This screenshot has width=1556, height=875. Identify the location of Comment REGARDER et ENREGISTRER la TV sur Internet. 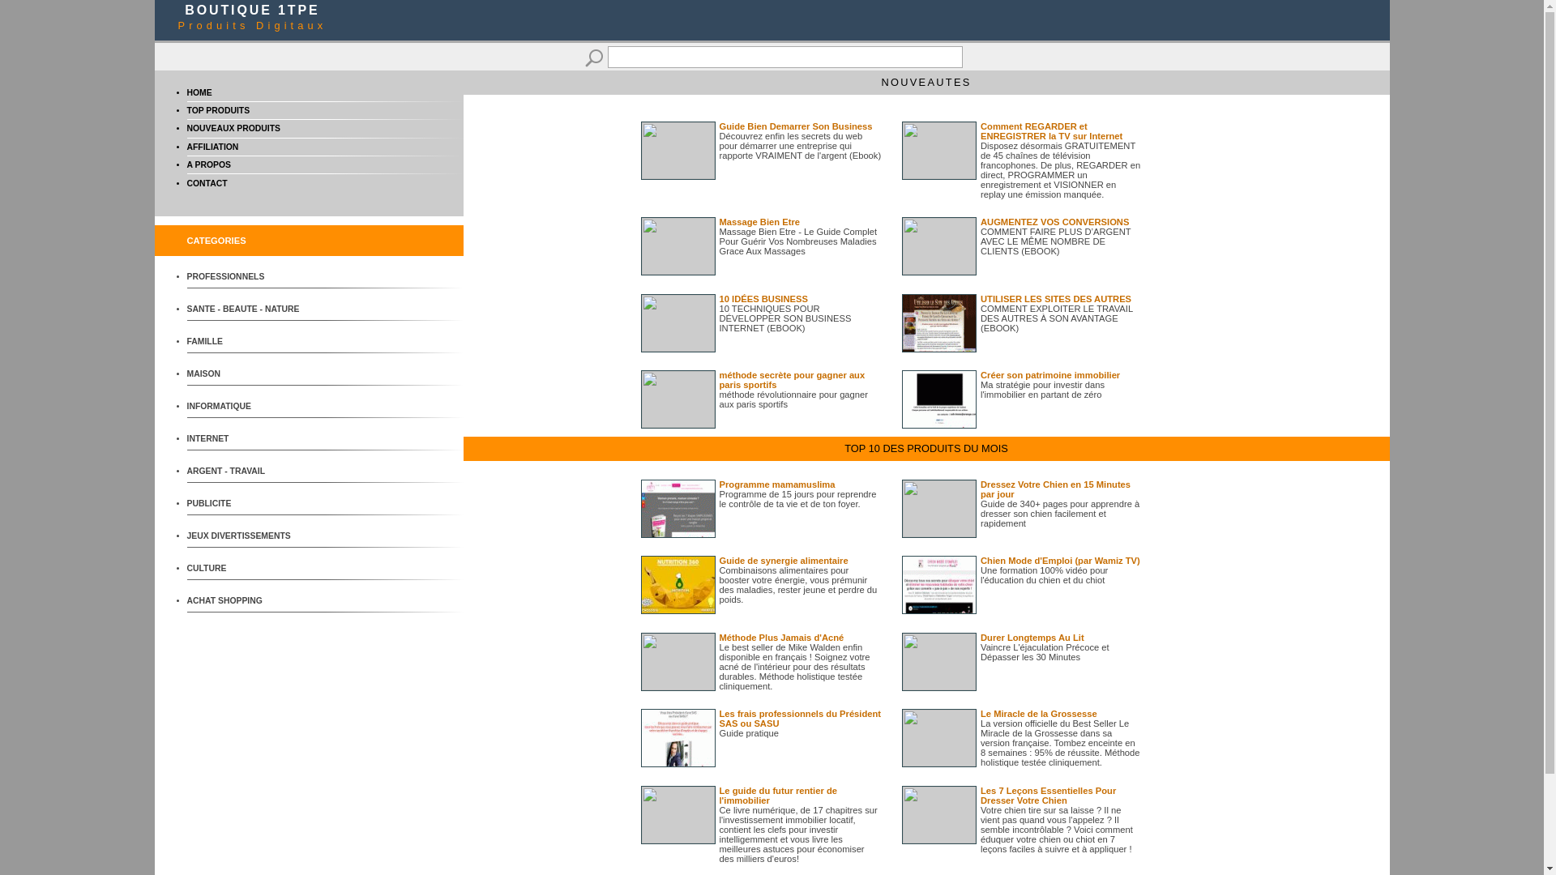
(1052, 131).